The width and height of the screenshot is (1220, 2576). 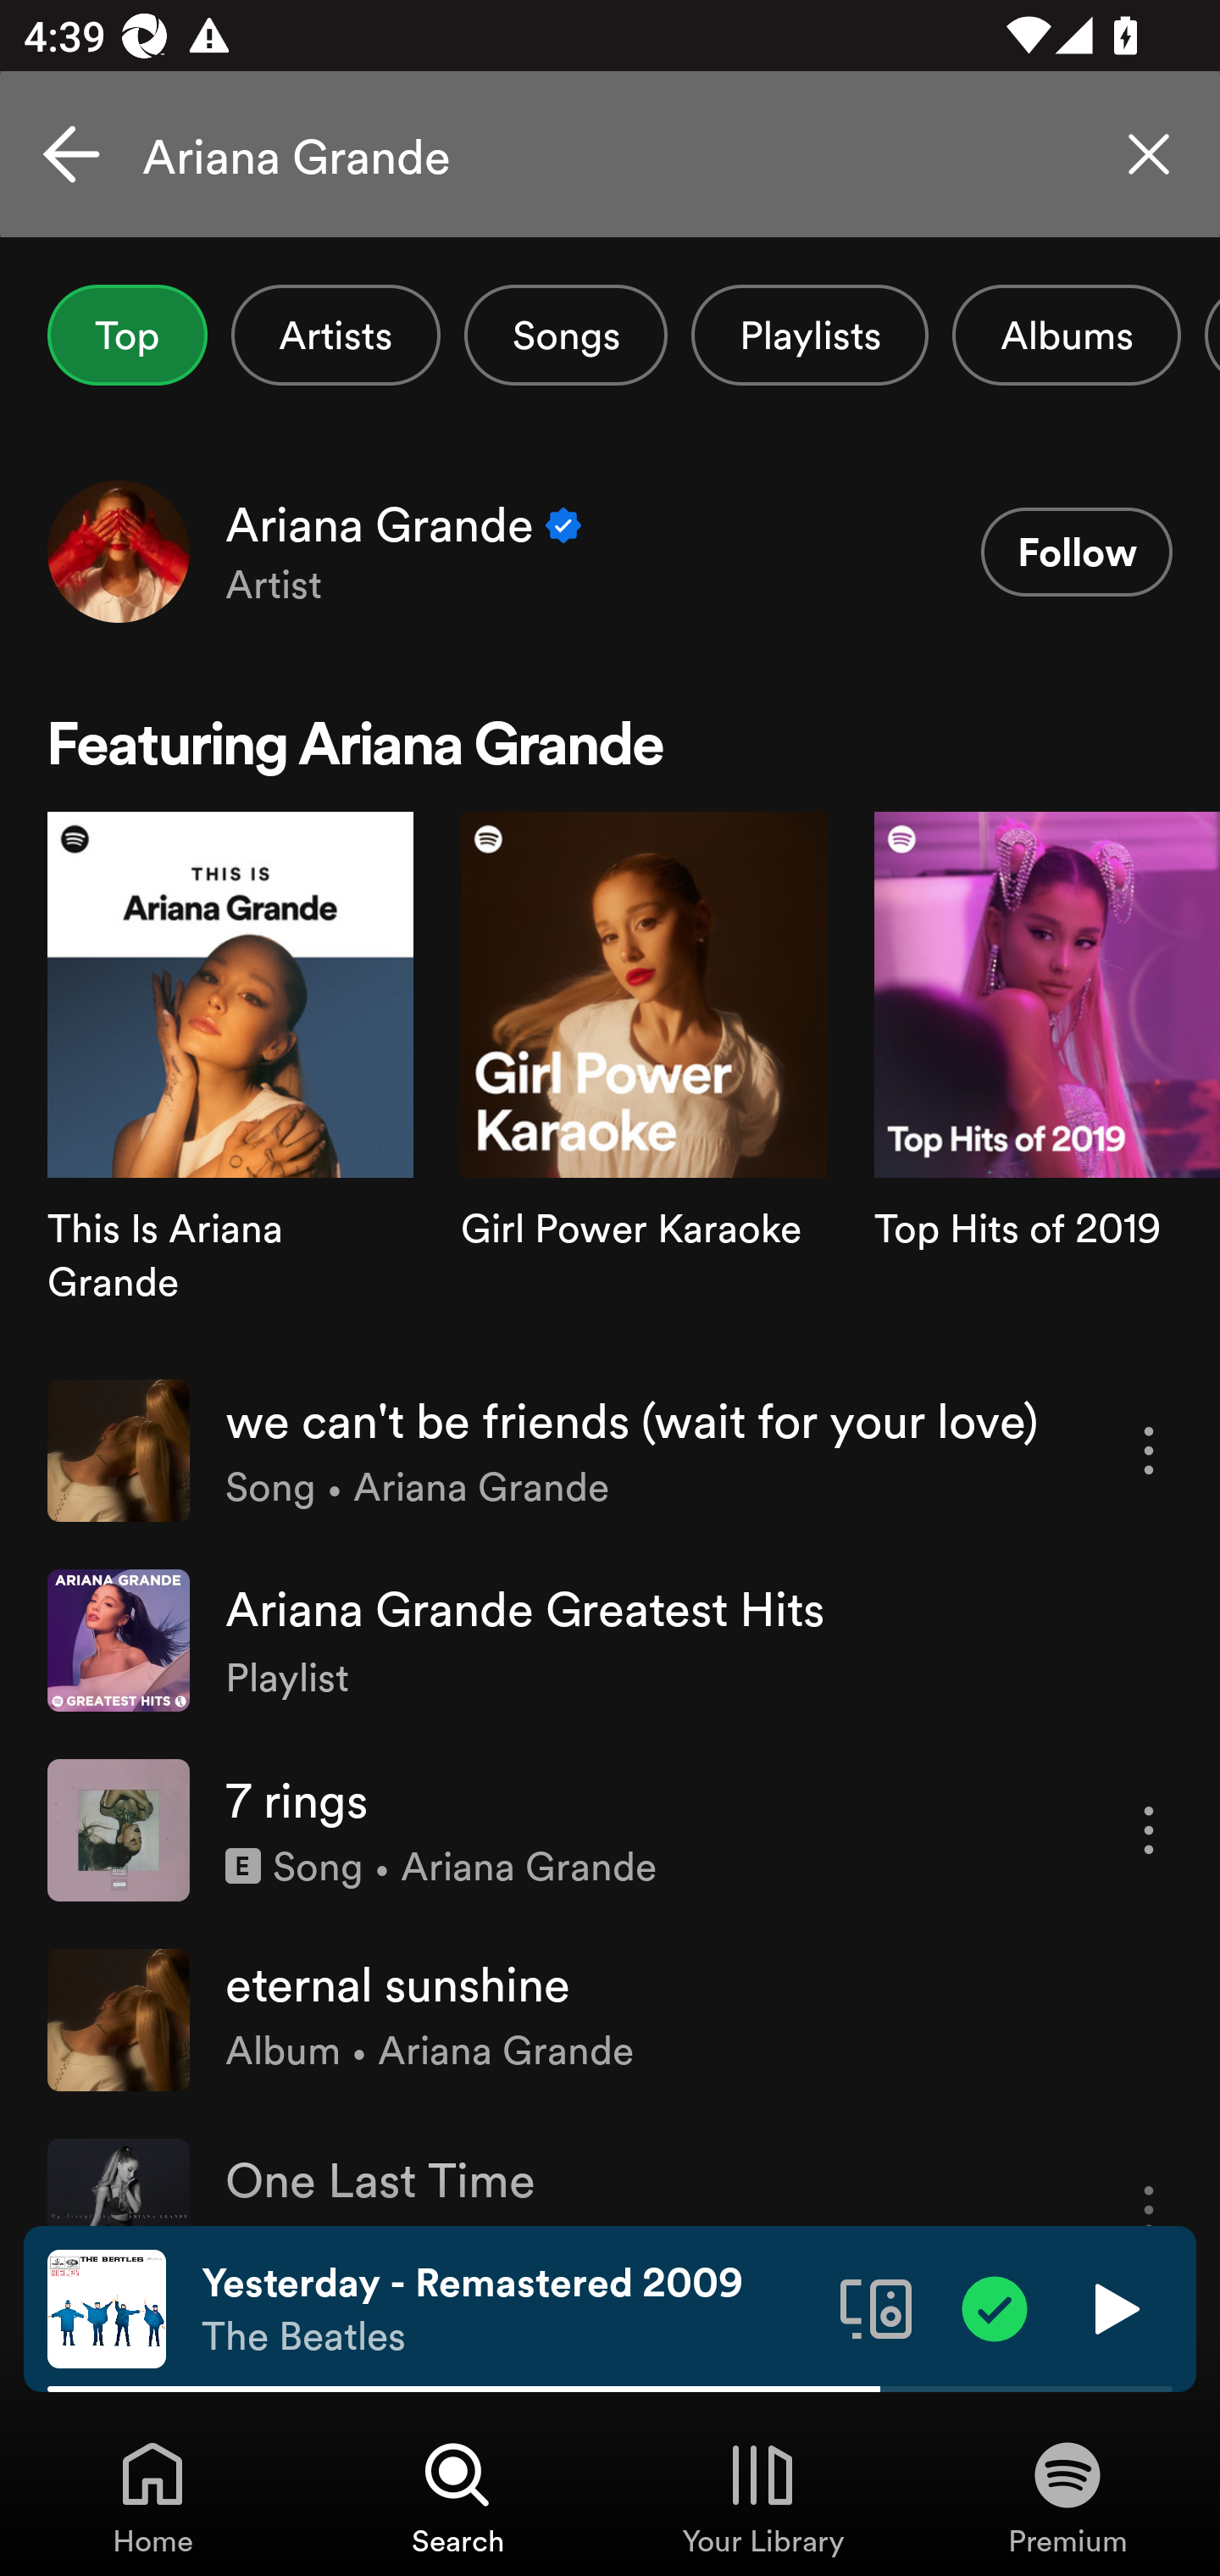 I want to click on Play, so click(x=1113, y=2307).